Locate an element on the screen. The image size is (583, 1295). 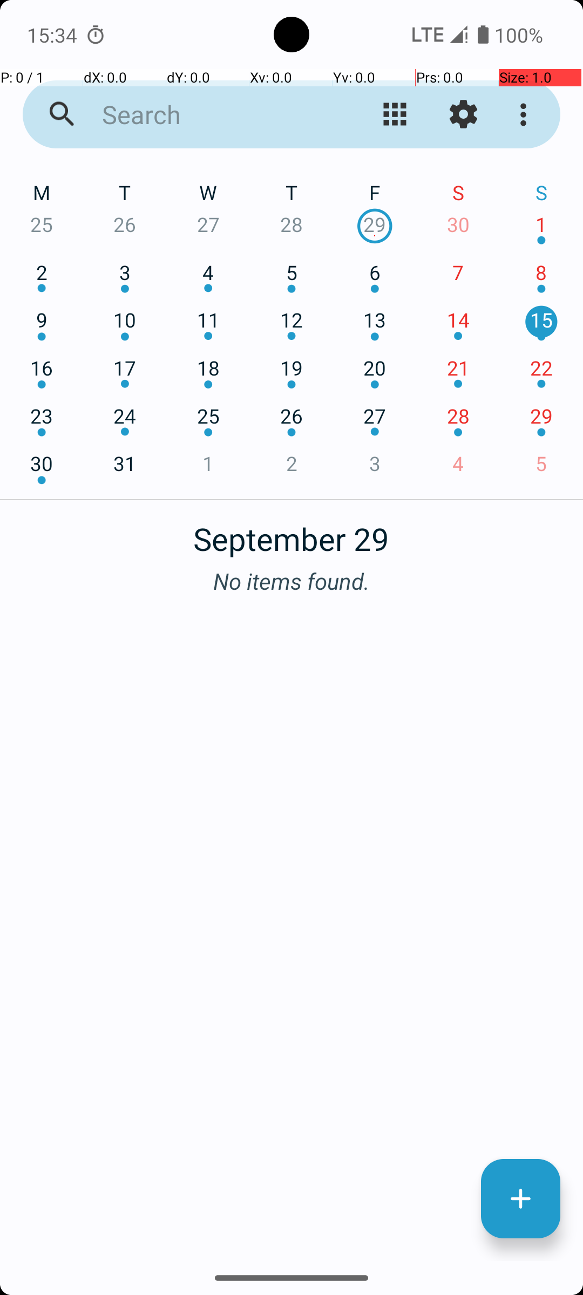
September 29 is located at coordinates (291, 533).